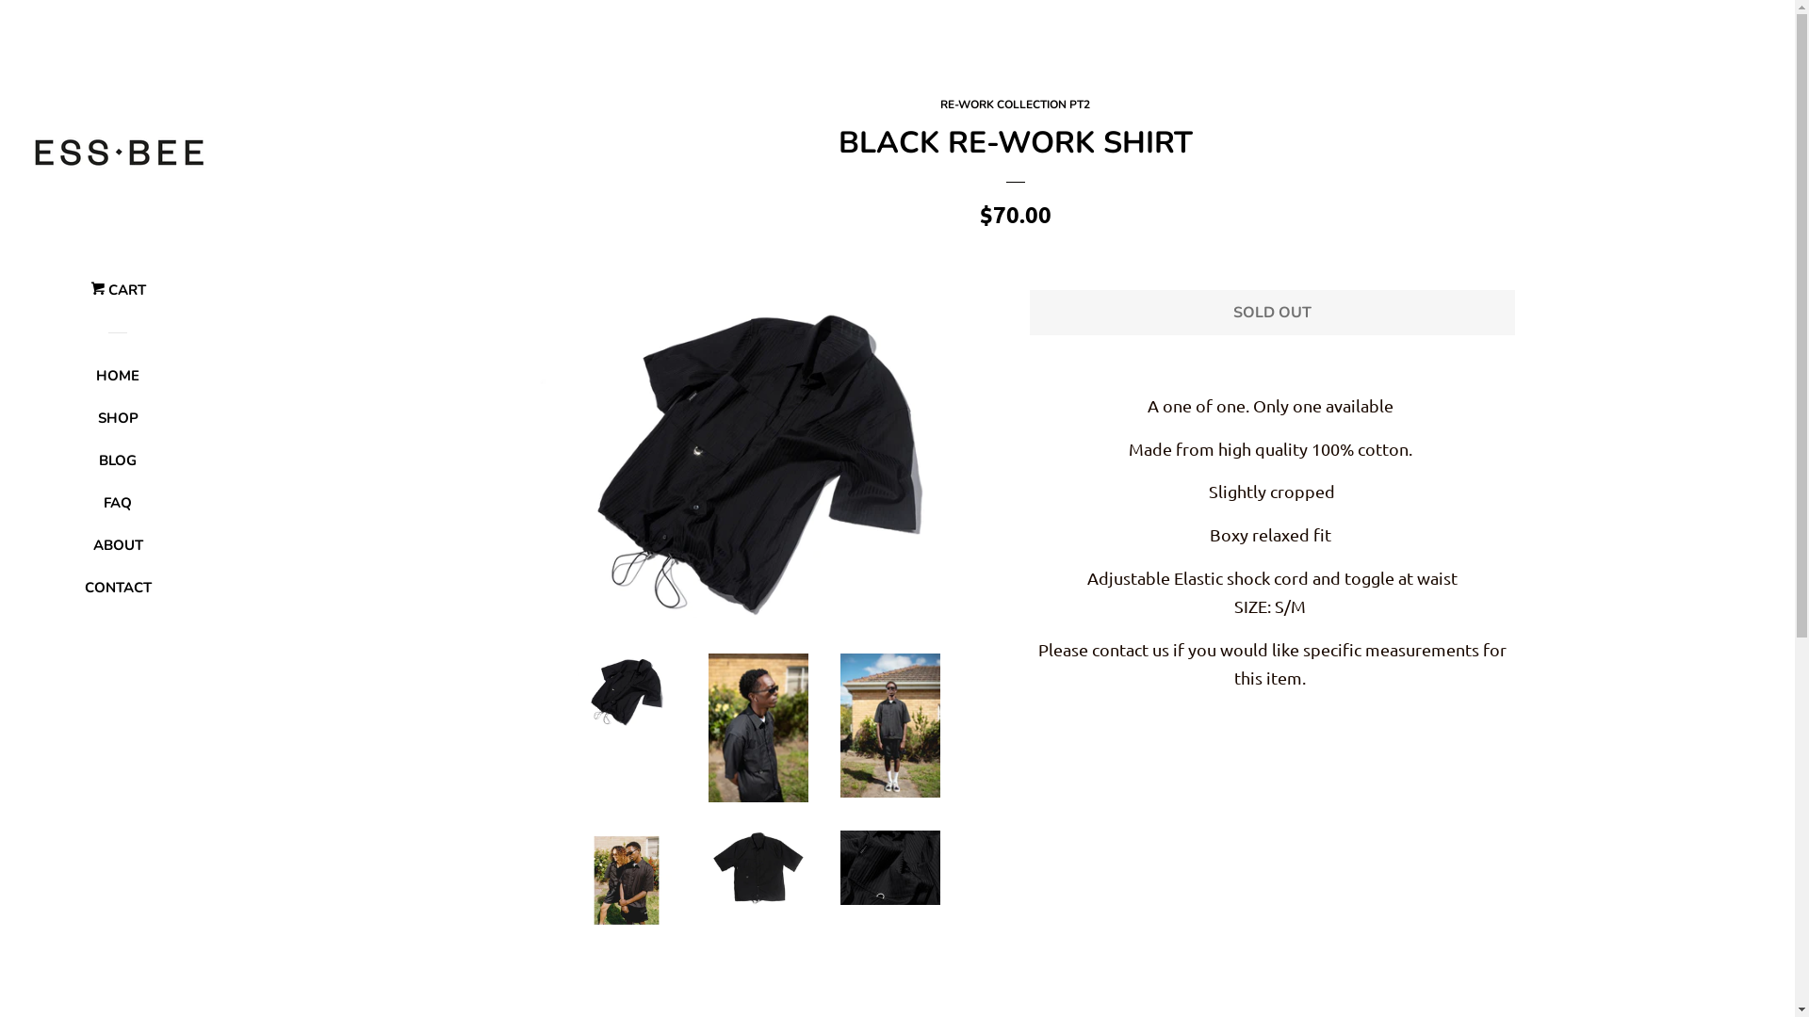 This screenshot has height=1017, width=1809. Describe the element at coordinates (119, 298) in the screenshot. I see `CART` at that location.